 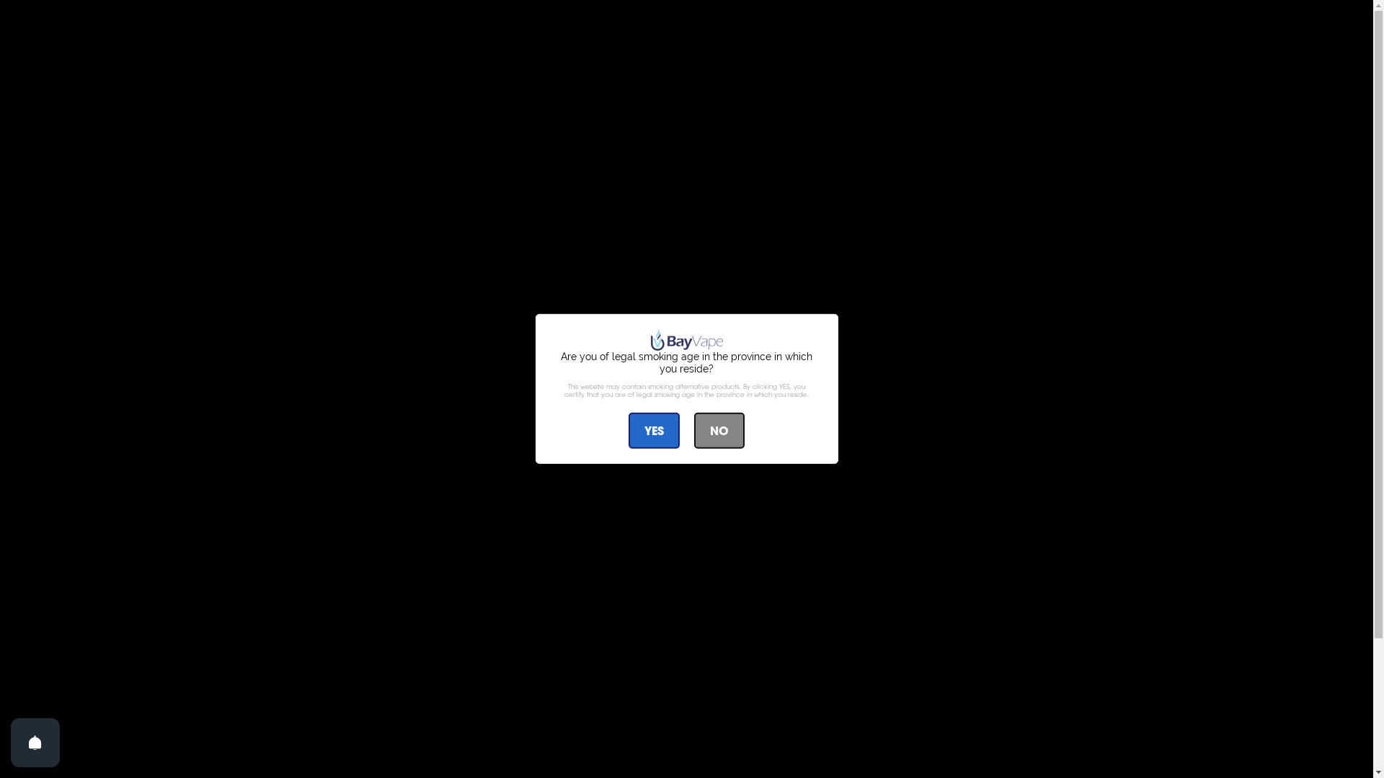 What do you see at coordinates (520, 720) in the screenshot?
I see `My Account` at bounding box center [520, 720].